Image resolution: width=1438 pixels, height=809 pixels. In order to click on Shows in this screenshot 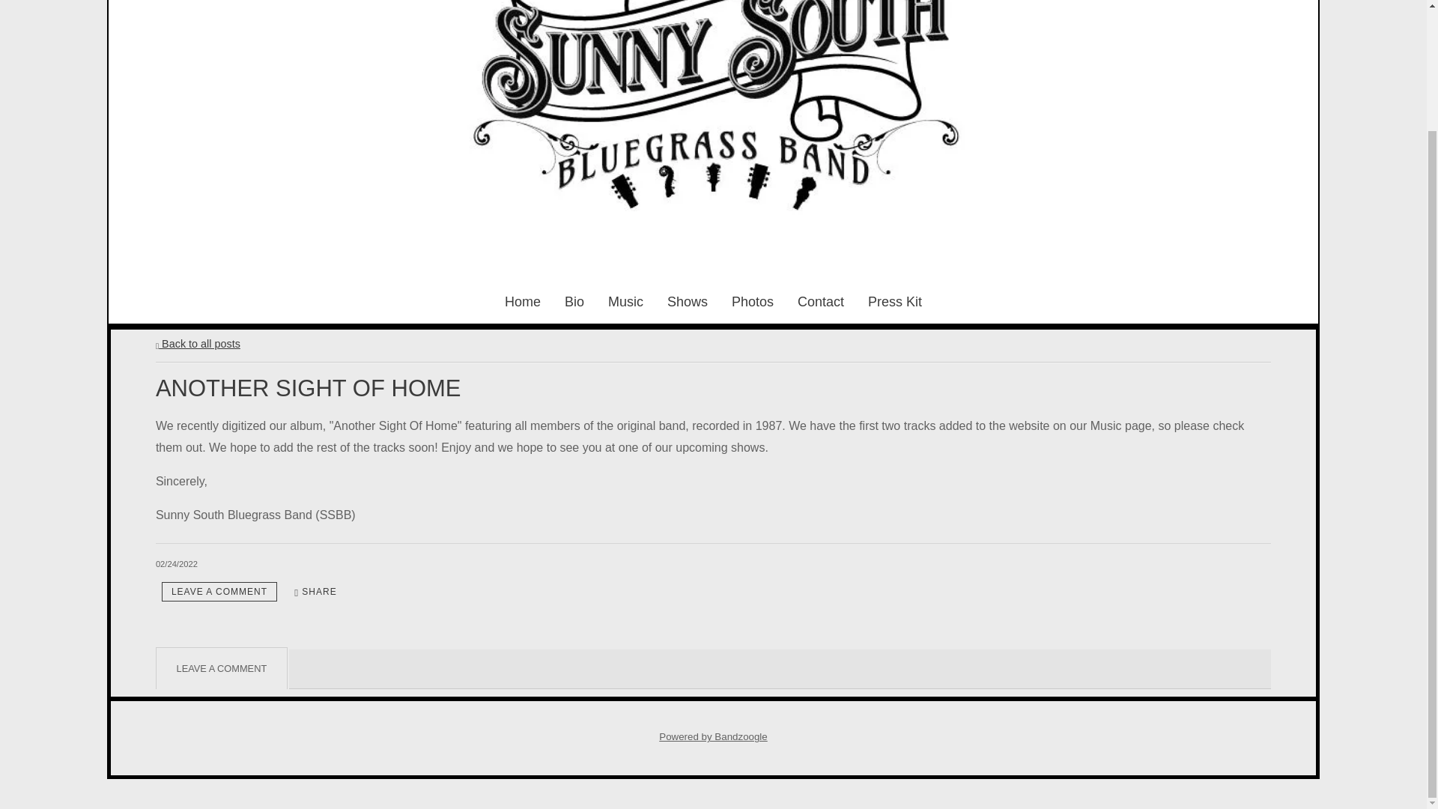, I will do `click(687, 301)`.